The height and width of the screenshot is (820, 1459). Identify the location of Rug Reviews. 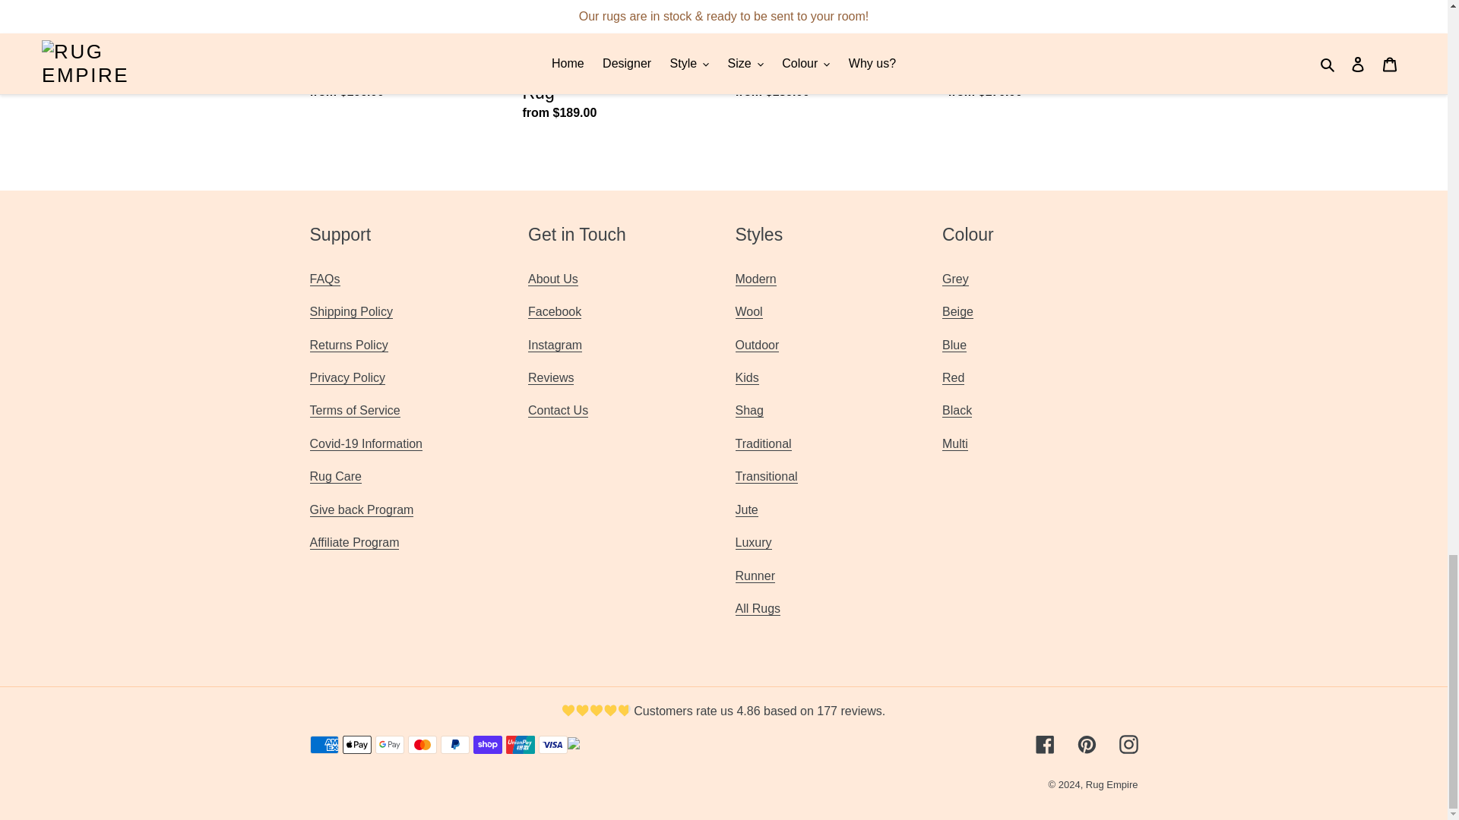
(550, 378).